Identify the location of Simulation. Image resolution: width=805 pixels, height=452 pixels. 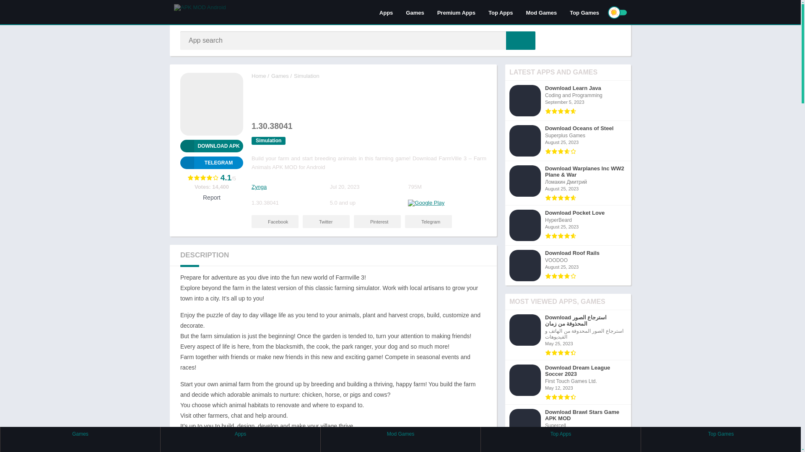
(268, 141).